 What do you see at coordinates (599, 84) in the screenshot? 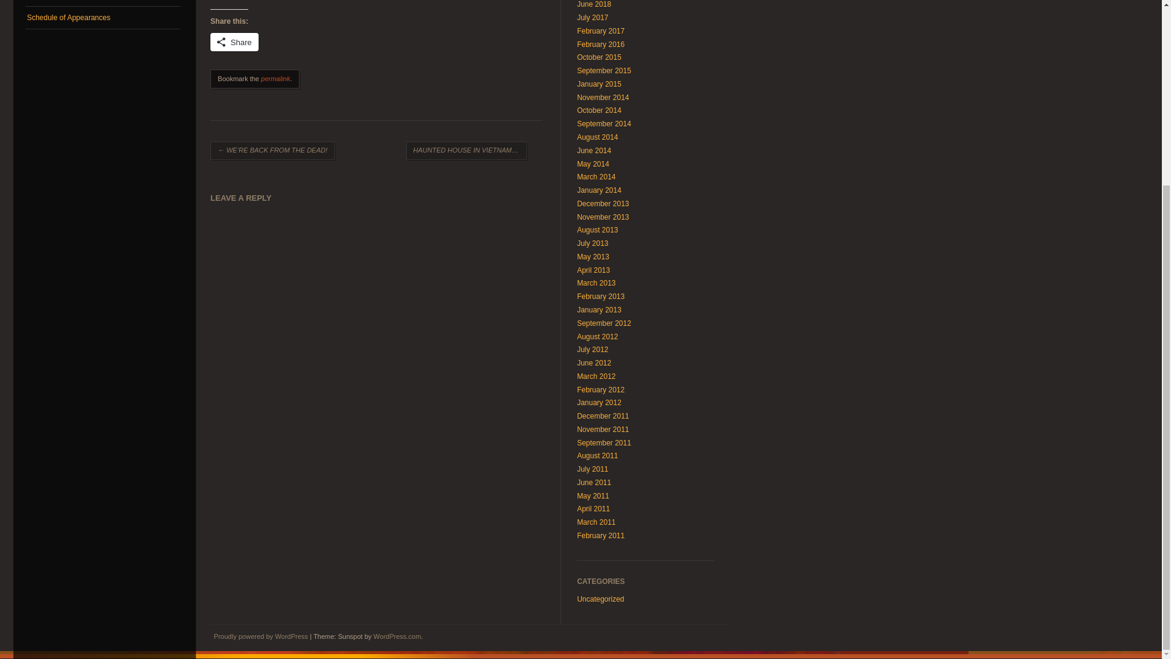
I see `January 2015` at bounding box center [599, 84].